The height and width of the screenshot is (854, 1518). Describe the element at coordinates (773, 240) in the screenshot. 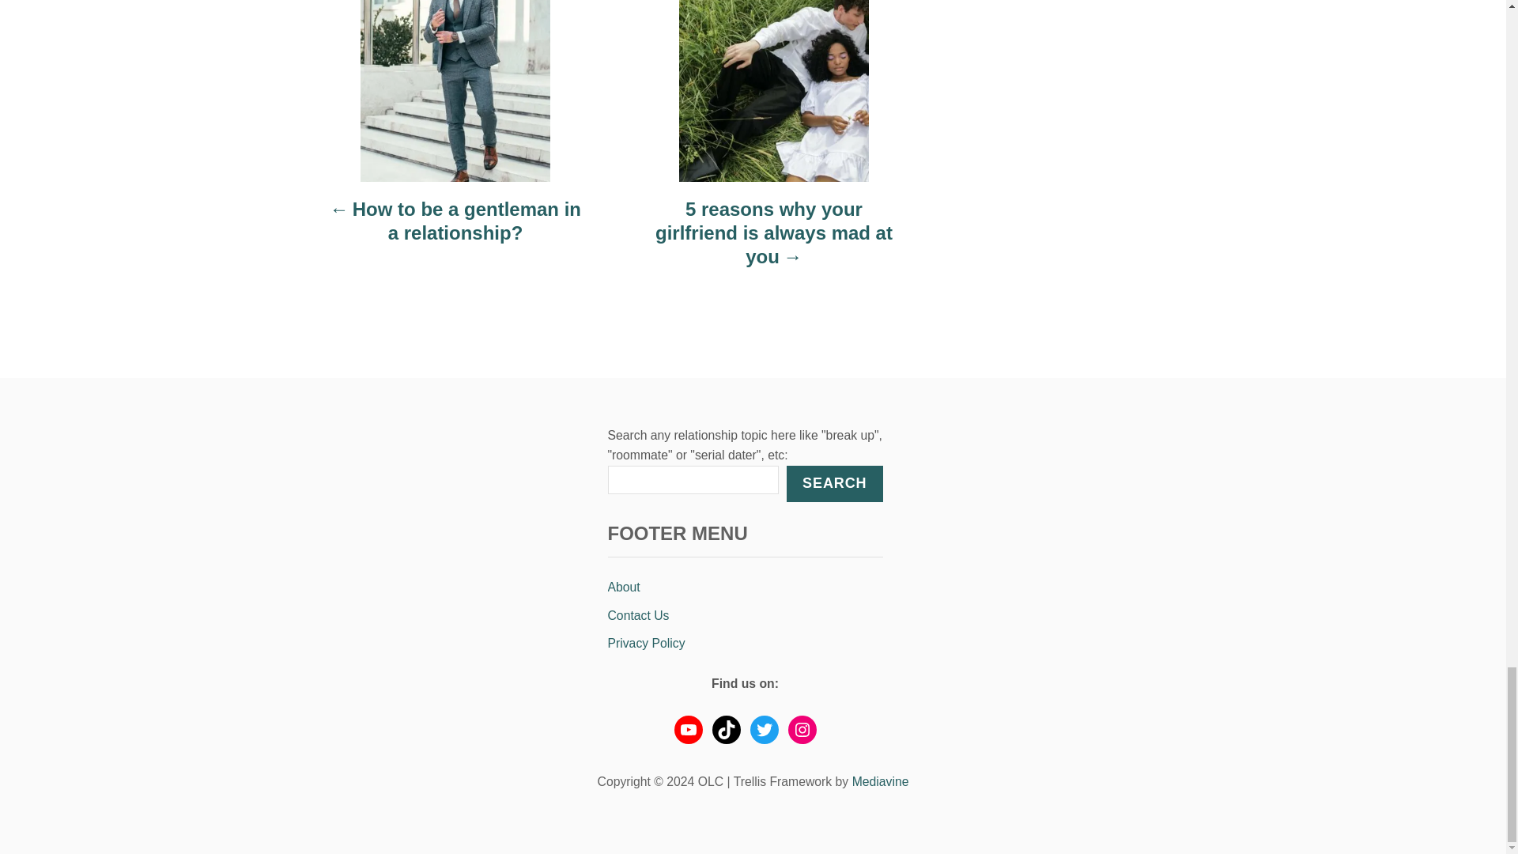

I see `5 reasons why your girlfriend is always mad at you` at that location.